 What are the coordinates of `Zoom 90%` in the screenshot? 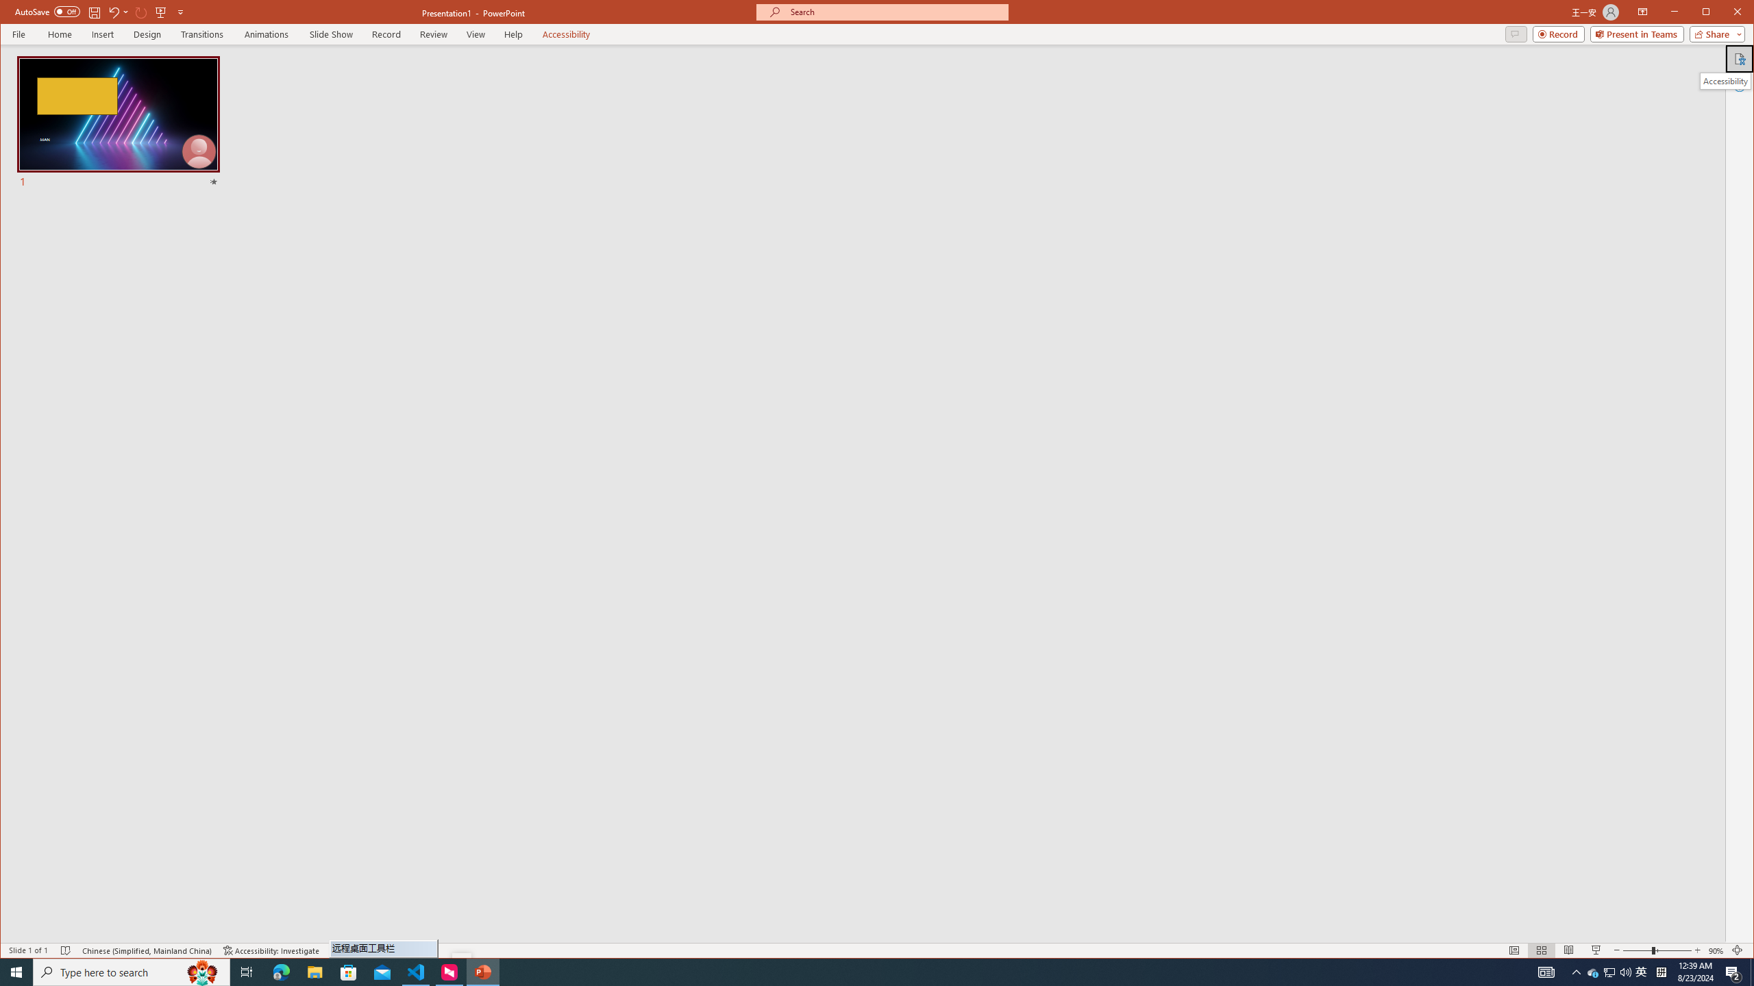 It's located at (1716, 950).